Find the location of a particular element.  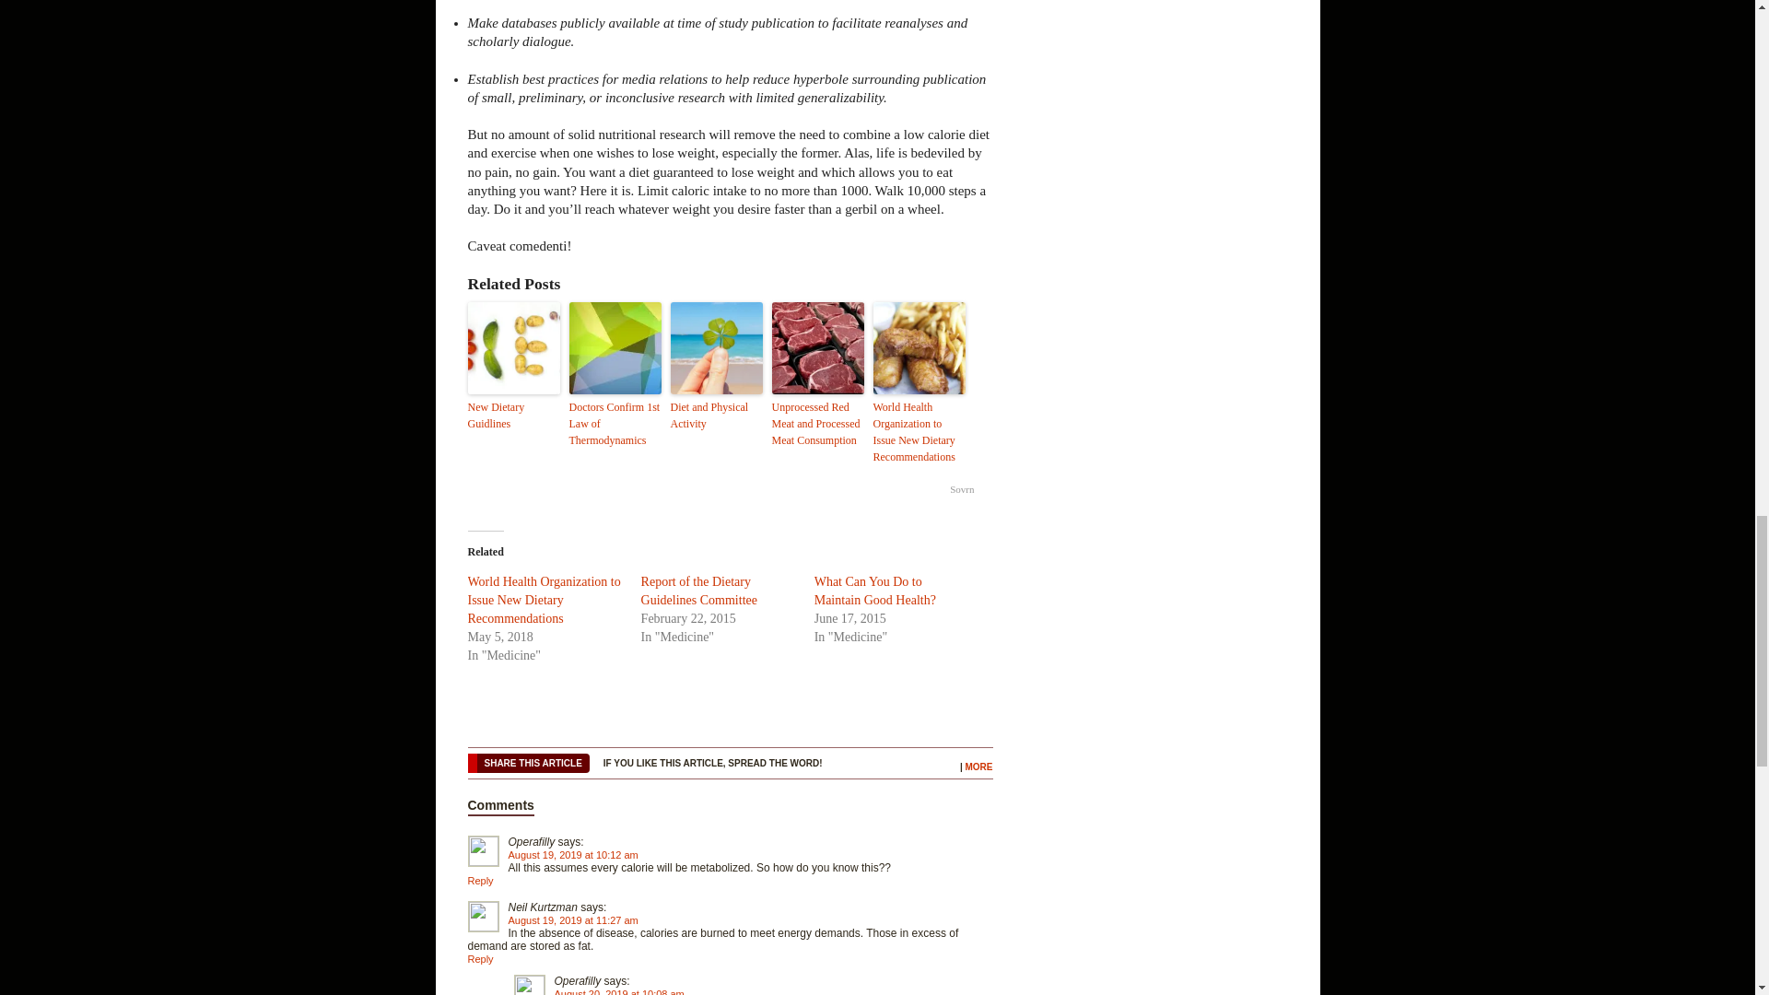

What Can You Do to Maintain Good Health? is located at coordinates (874, 591).